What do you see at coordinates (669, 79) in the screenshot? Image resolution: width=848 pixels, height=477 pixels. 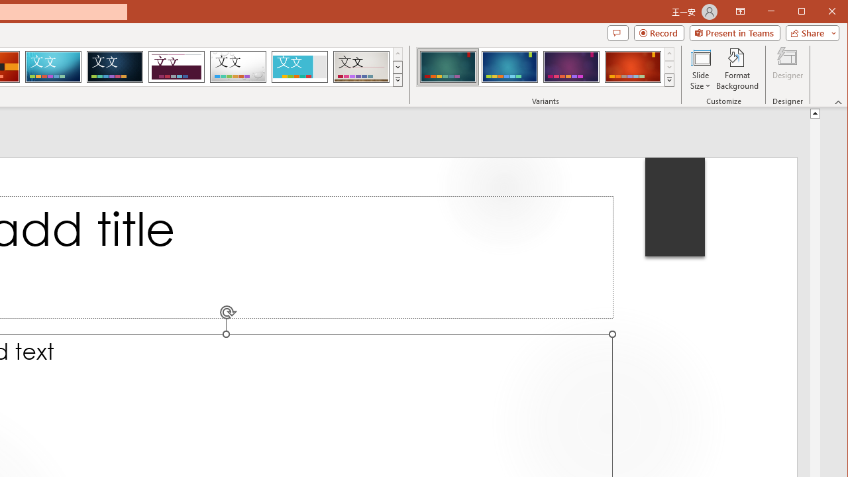 I see `Variants` at bounding box center [669, 79].